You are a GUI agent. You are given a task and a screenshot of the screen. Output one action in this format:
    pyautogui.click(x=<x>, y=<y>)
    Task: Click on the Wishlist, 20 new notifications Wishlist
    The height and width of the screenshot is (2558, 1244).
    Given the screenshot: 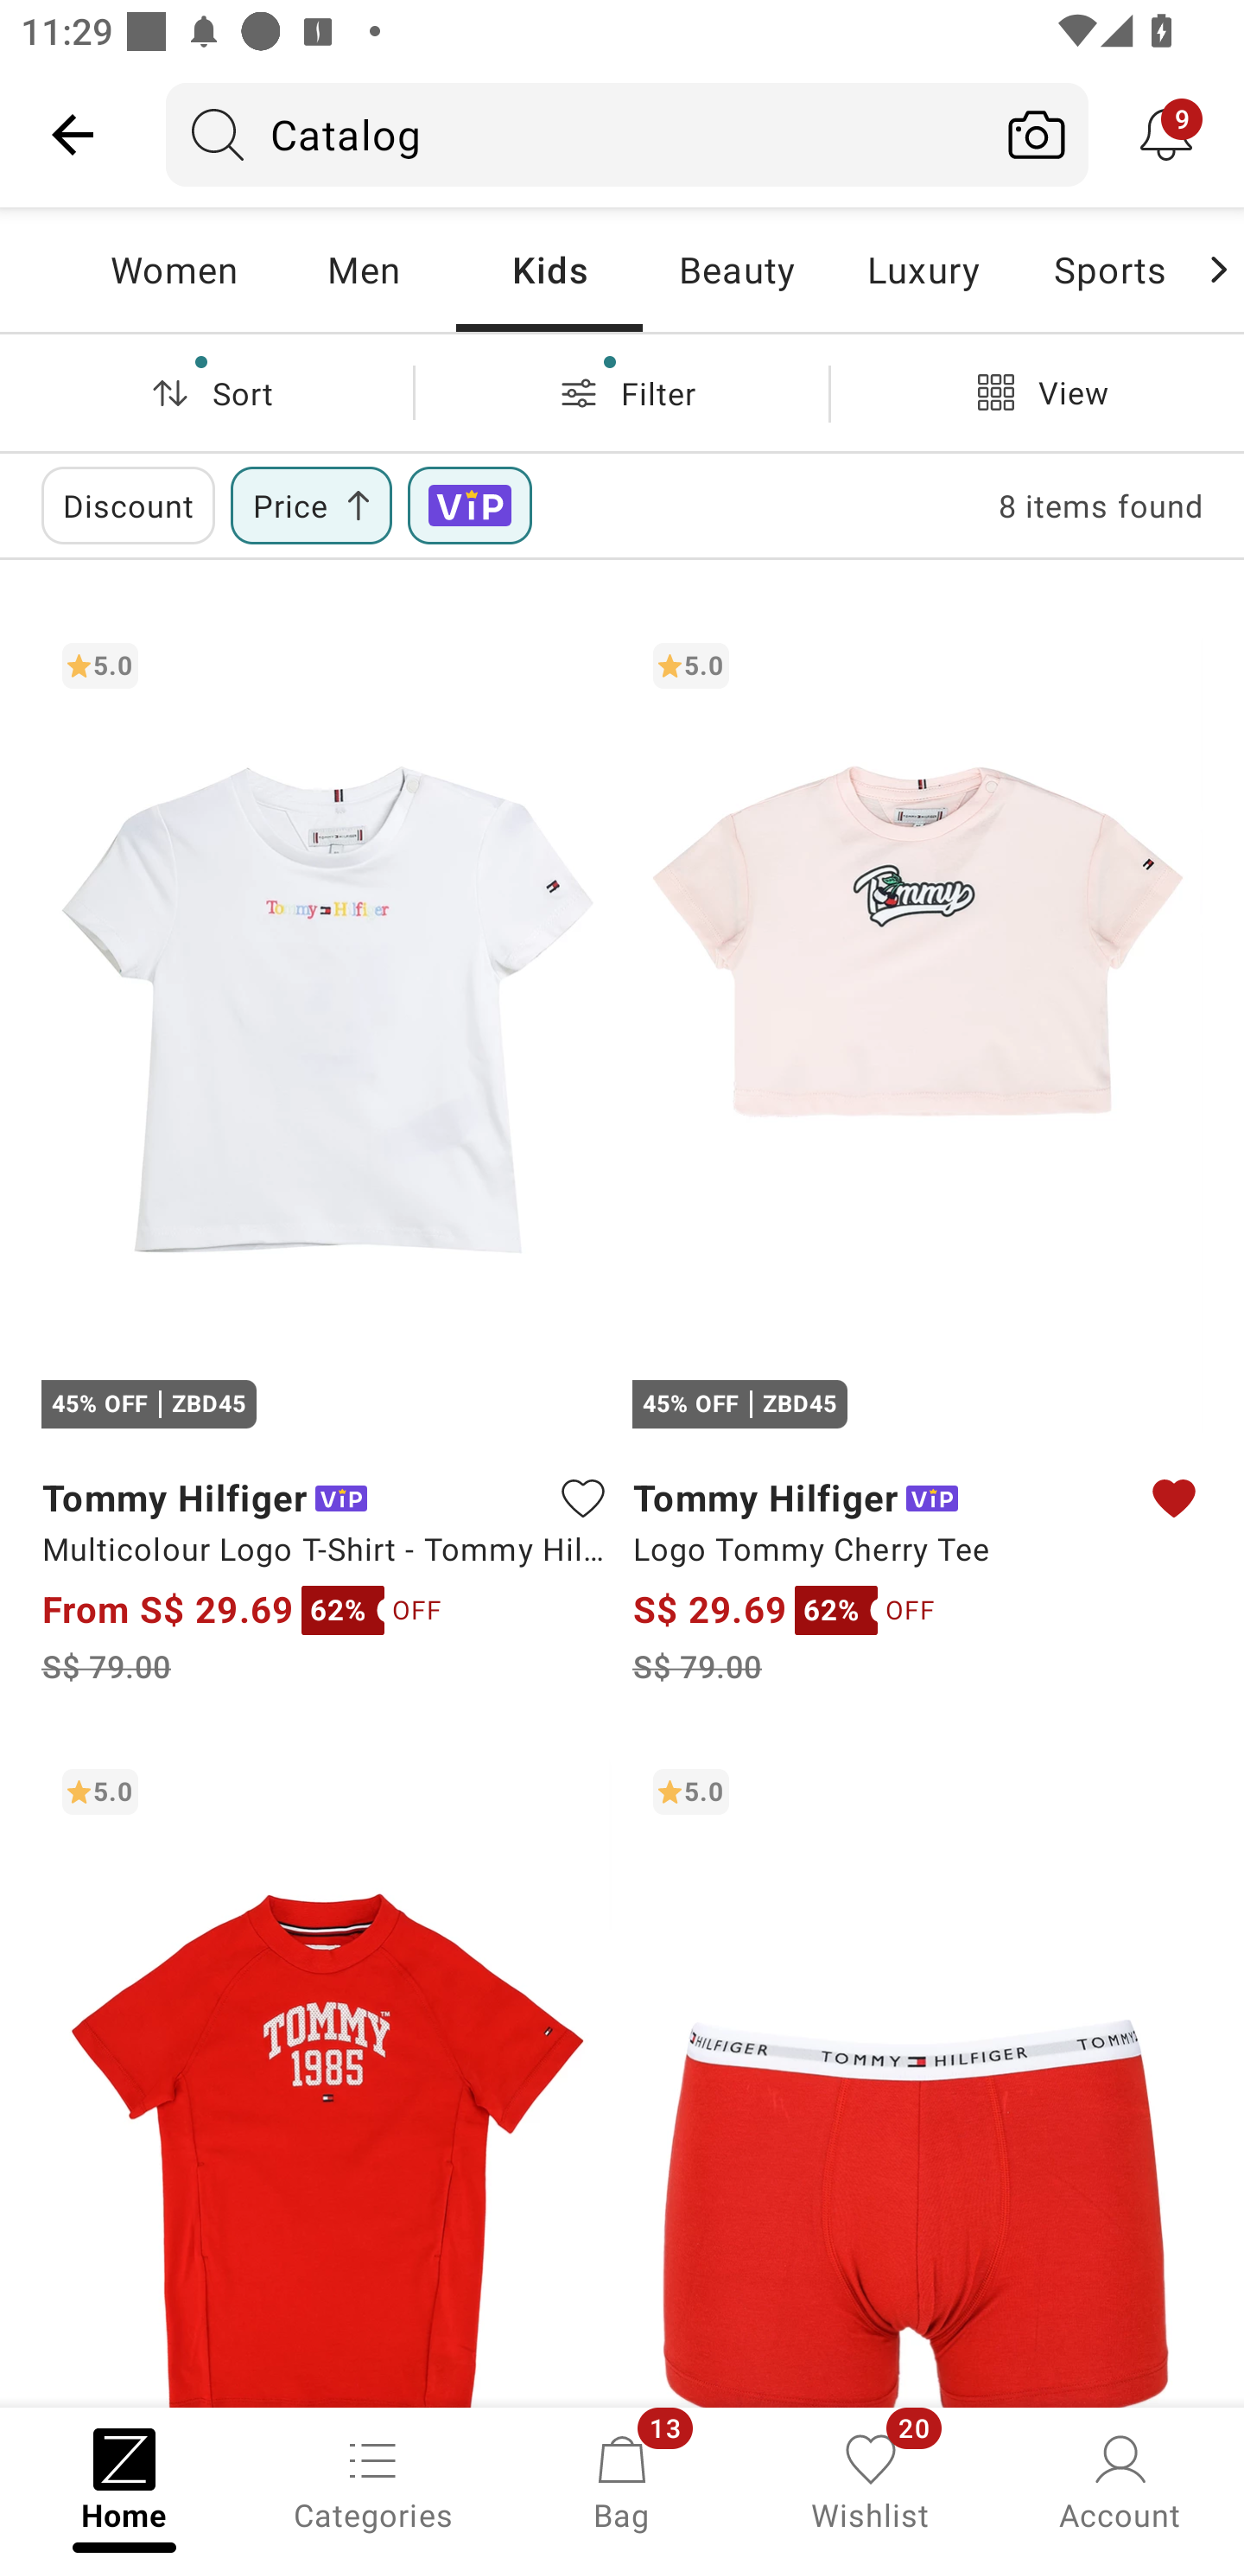 What is the action you would take?
    pyautogui.click(x=871, y=2480)
    